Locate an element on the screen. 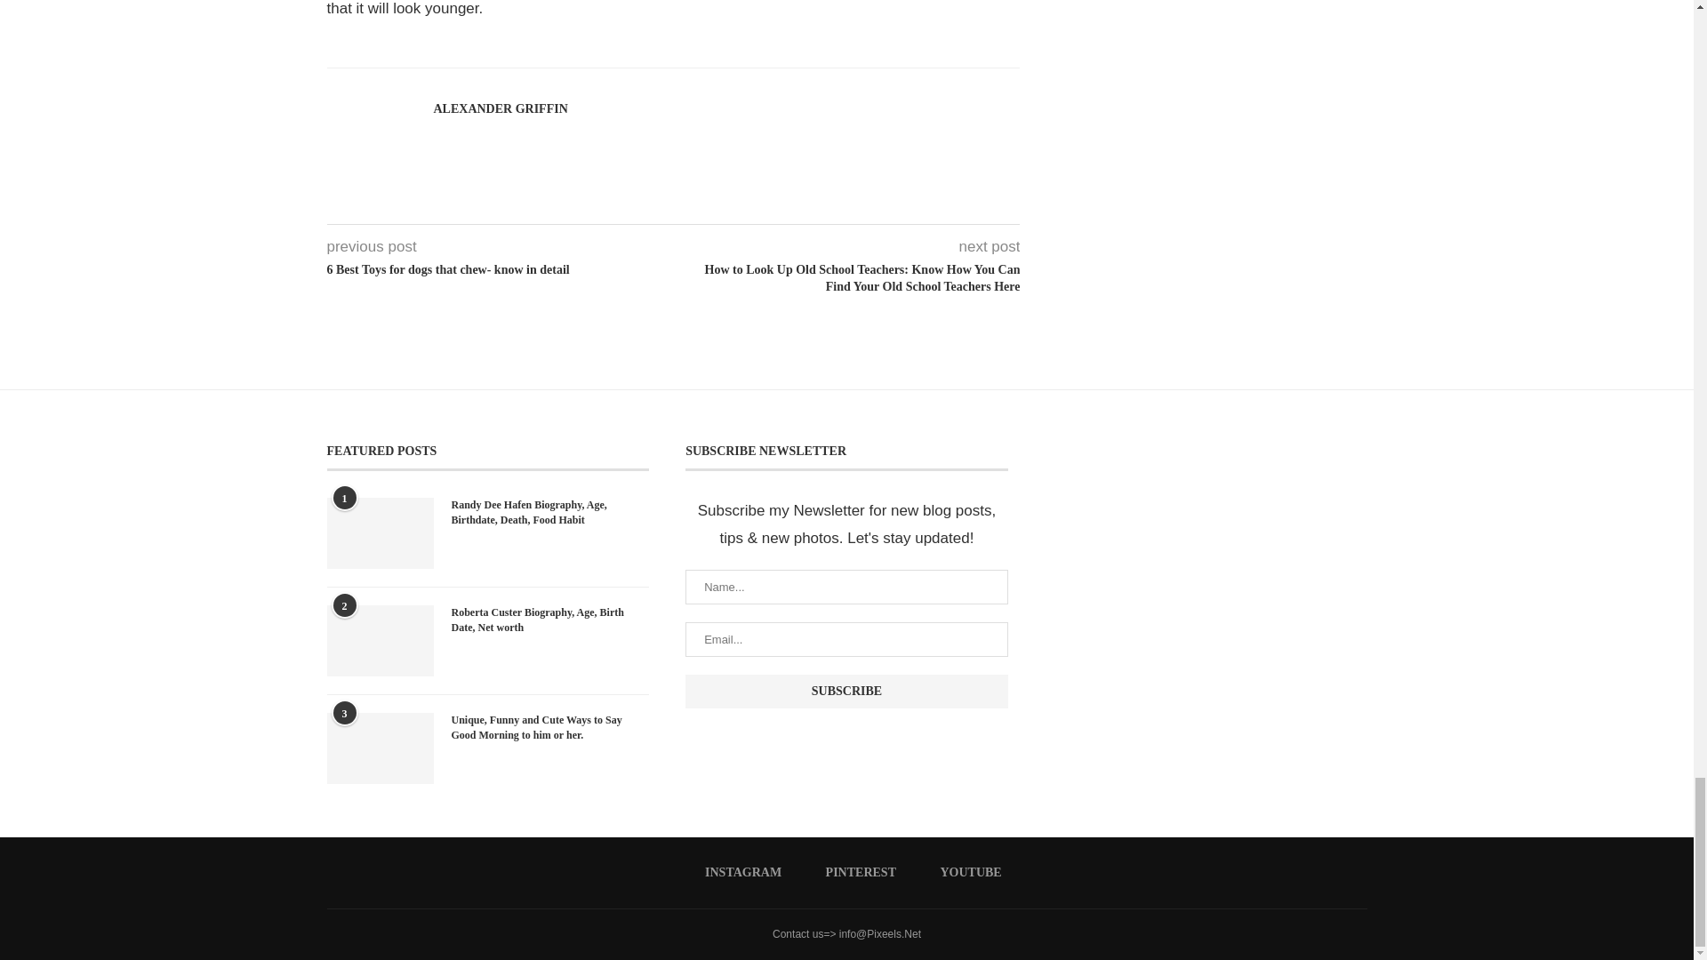 The image size is (1707, 960). Author Alexander Griffin is located at coordinates (501, 108).